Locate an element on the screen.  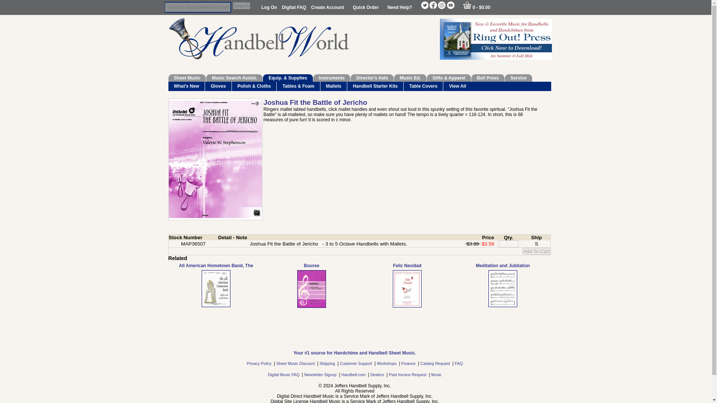
Sheet Music is located at coordinates (187, 78).